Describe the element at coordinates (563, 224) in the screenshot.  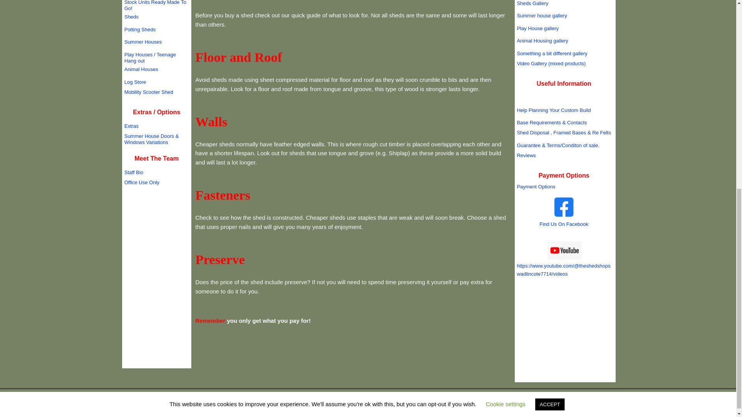
I see `Find Us On Facebook` at that location.